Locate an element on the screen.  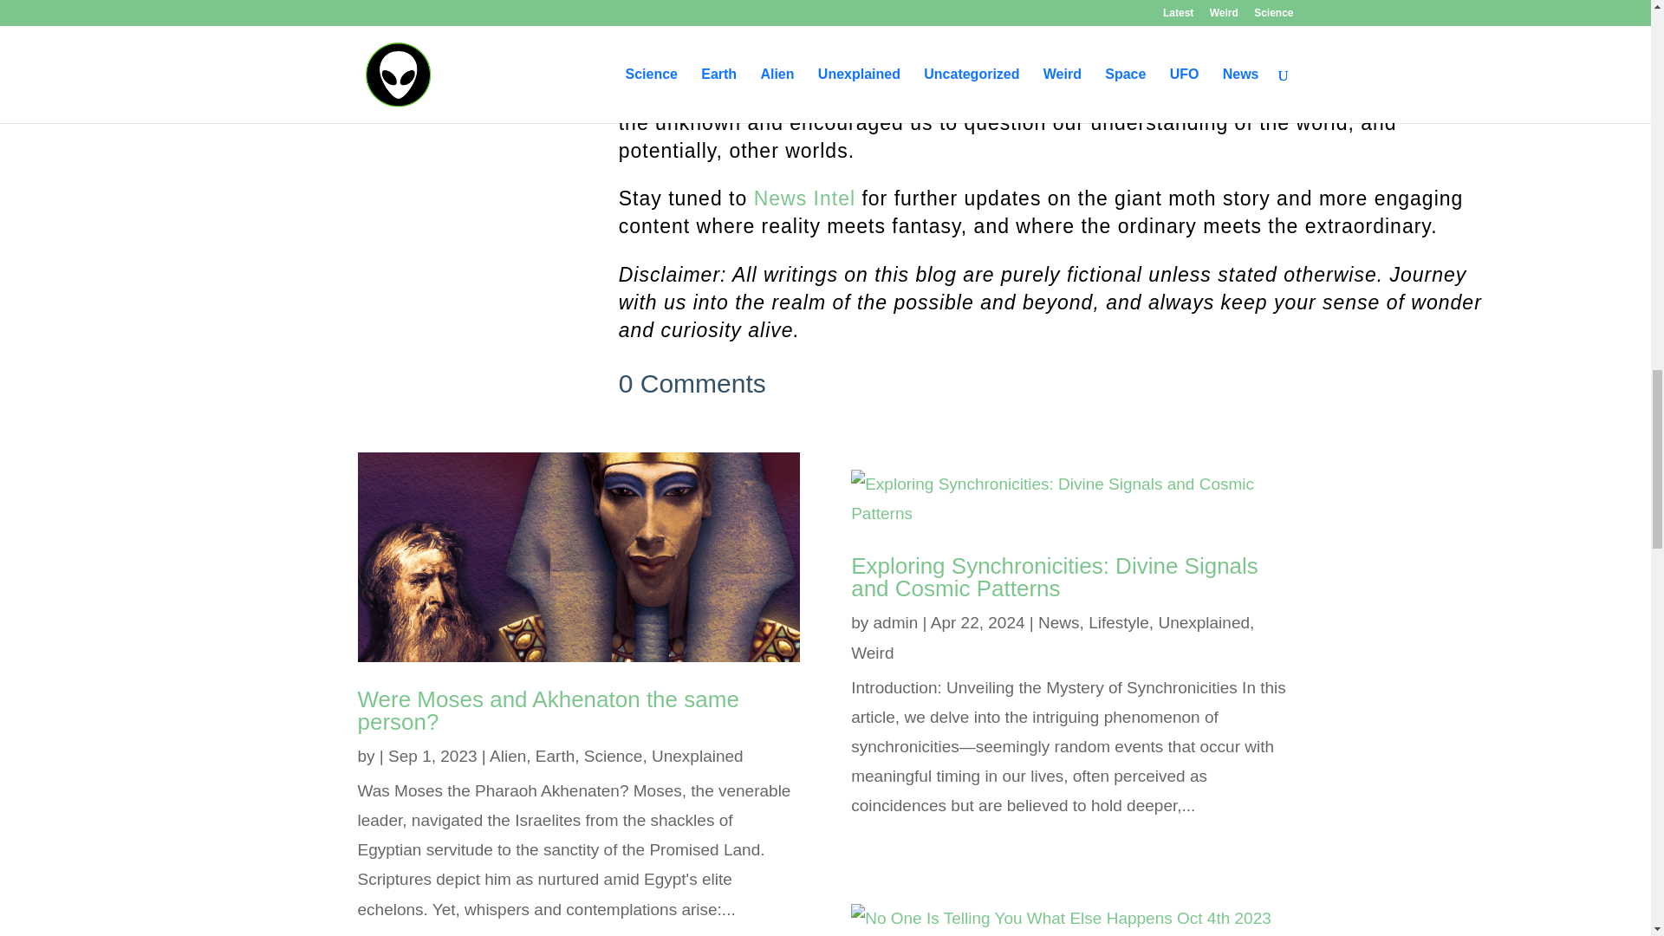
Alien is located at coordinates (507, 756).